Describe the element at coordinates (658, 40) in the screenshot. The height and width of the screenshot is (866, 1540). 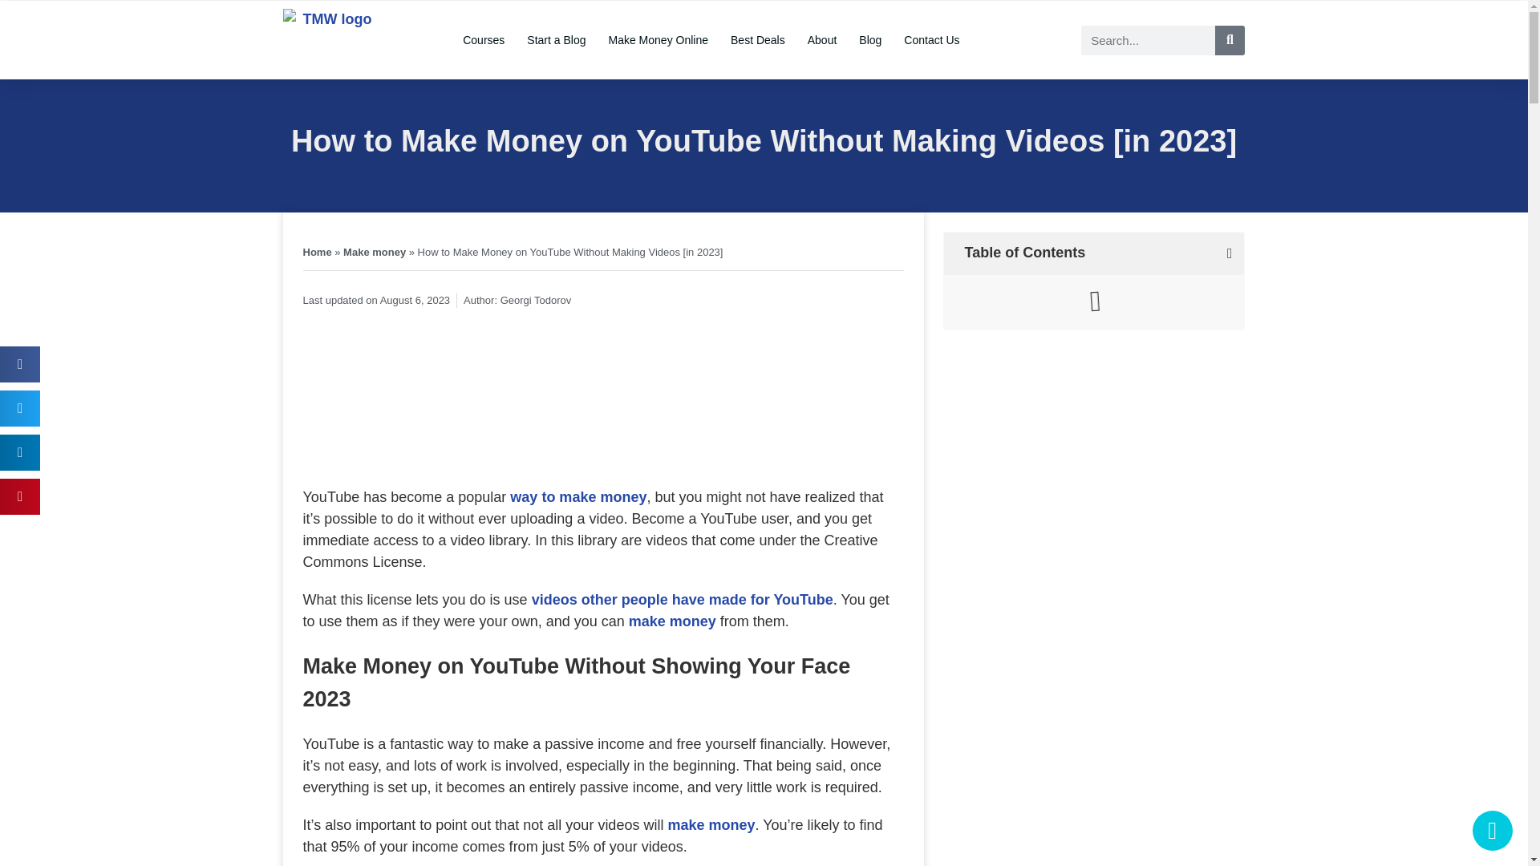
I see `Make Money Online` at that location.